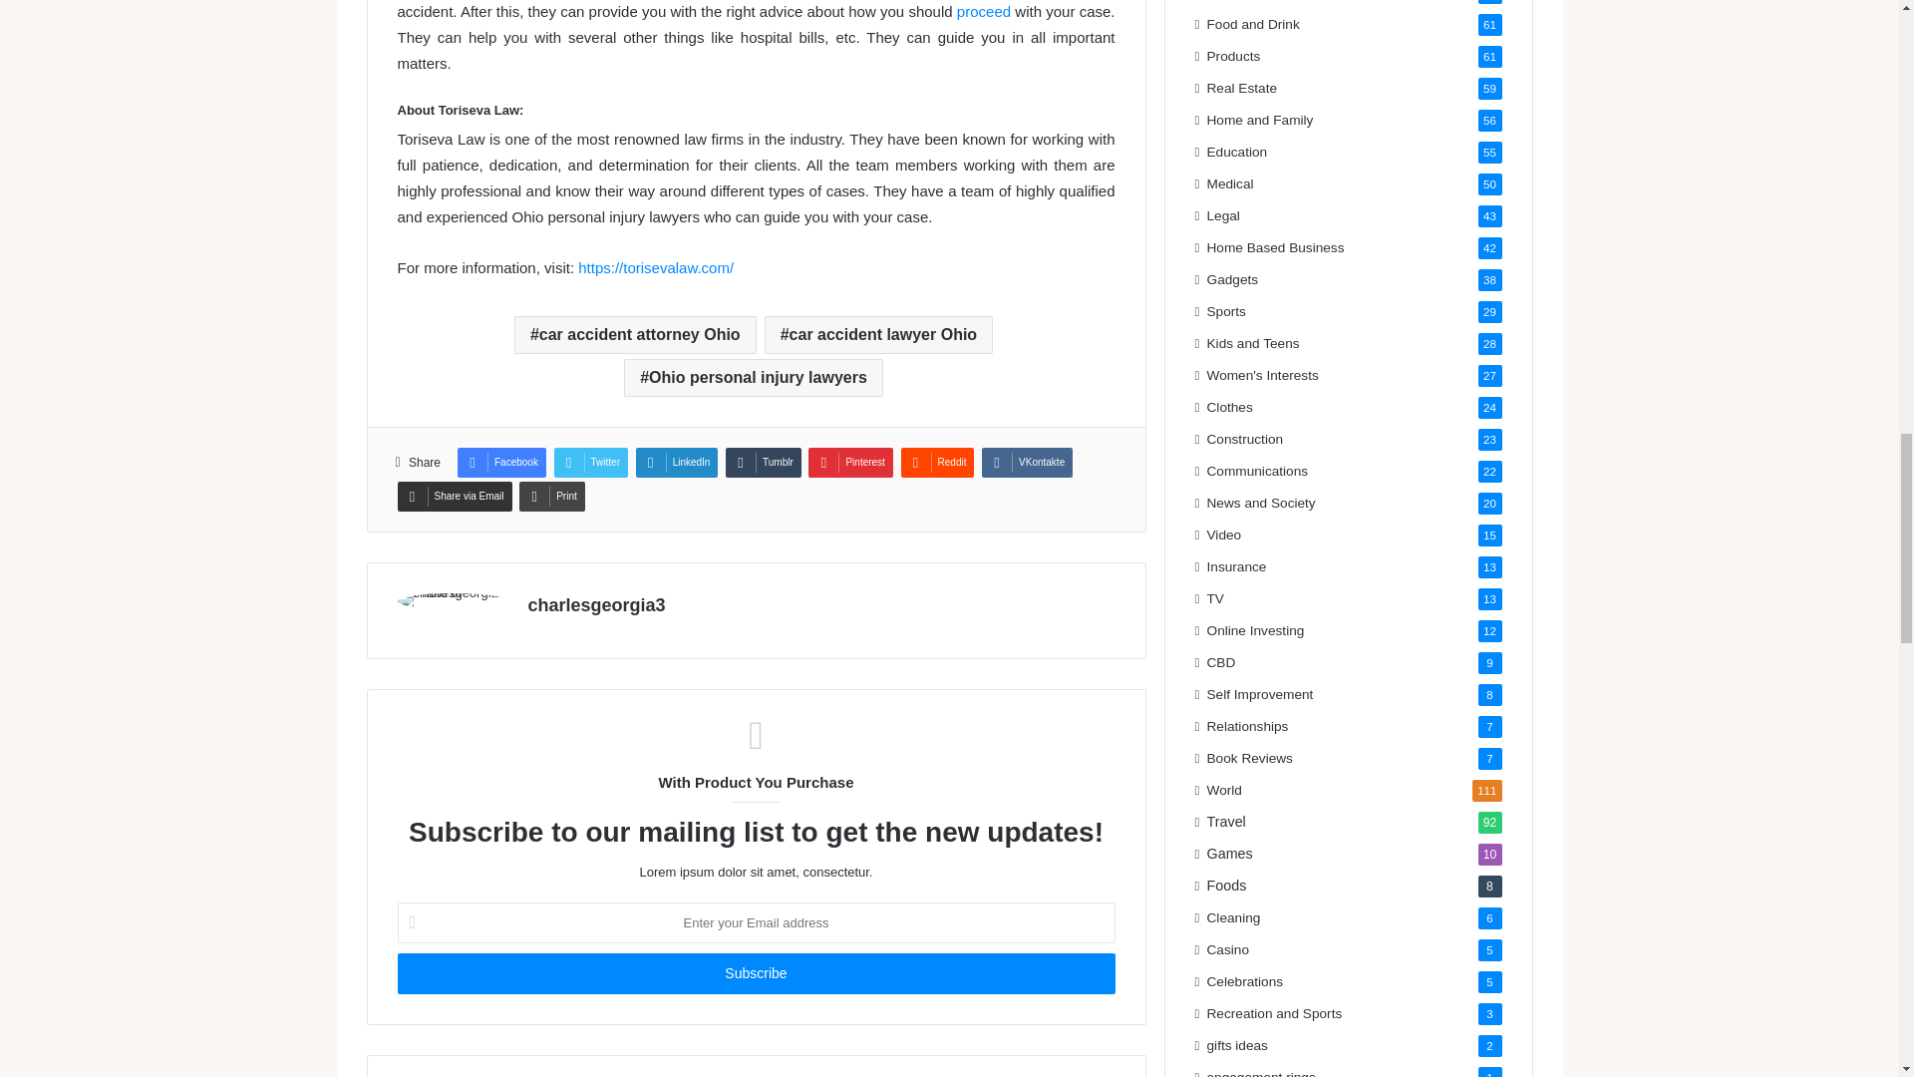 The image size is (1914, 1077). What do you see at coordinates (1027, 463) in the screenshot?
I see `VKontakte` at bounding box center [1027, 463].